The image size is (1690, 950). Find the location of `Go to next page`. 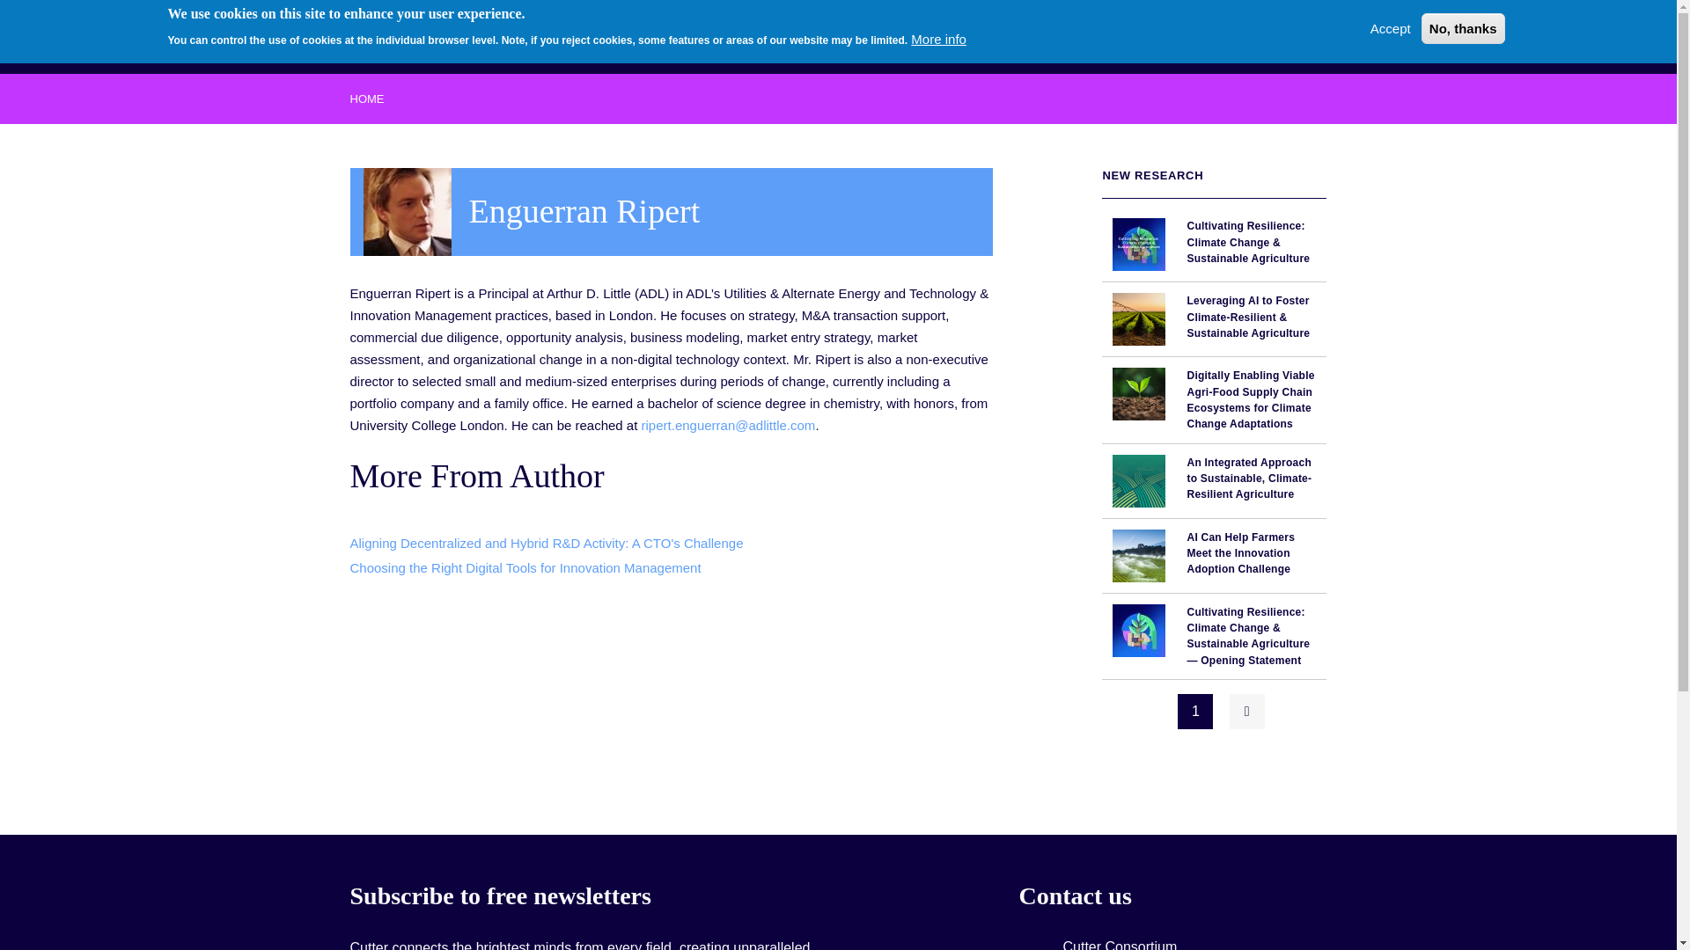

Go to next page is located at coordinates (1246, 712).